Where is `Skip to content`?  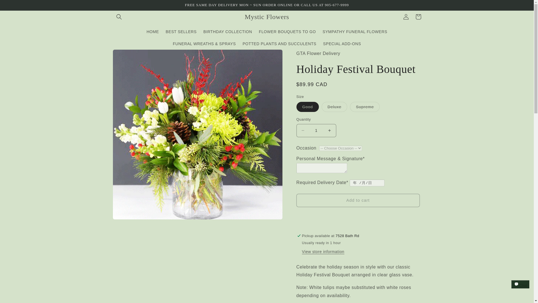
Skip to content is located at coordinates (17, 6).